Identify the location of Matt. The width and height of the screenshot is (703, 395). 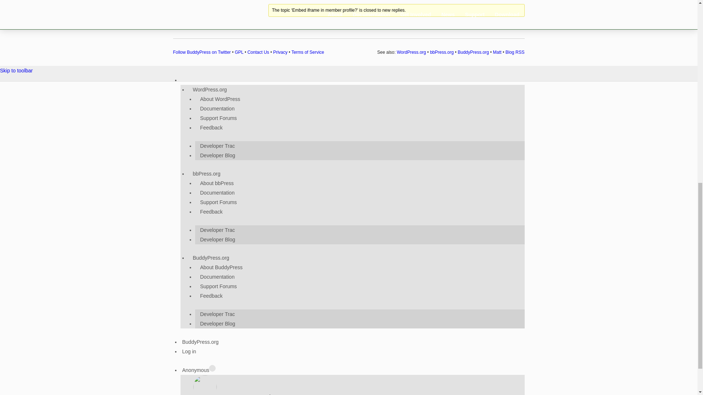
(496, 52).